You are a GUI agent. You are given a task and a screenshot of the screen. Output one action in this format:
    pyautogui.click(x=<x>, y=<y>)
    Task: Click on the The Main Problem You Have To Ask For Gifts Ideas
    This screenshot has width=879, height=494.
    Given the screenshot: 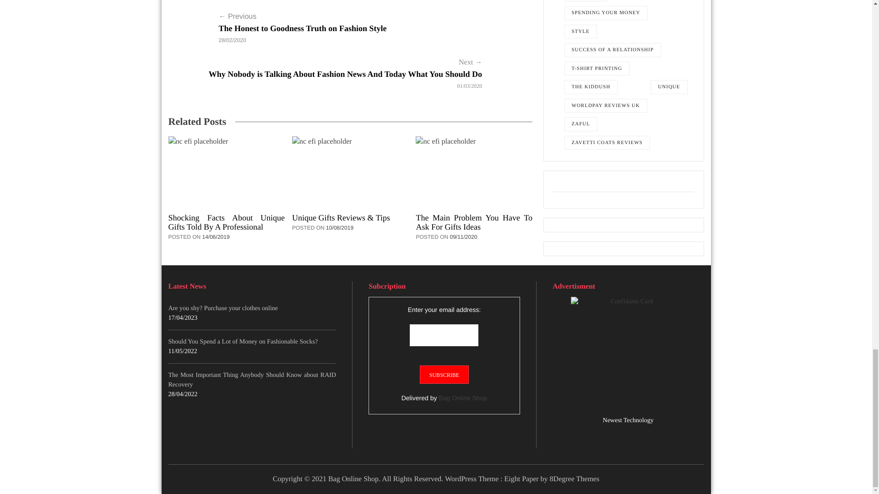 What is the action you would take?
    pyautogui.click(x=474, y=171)
    